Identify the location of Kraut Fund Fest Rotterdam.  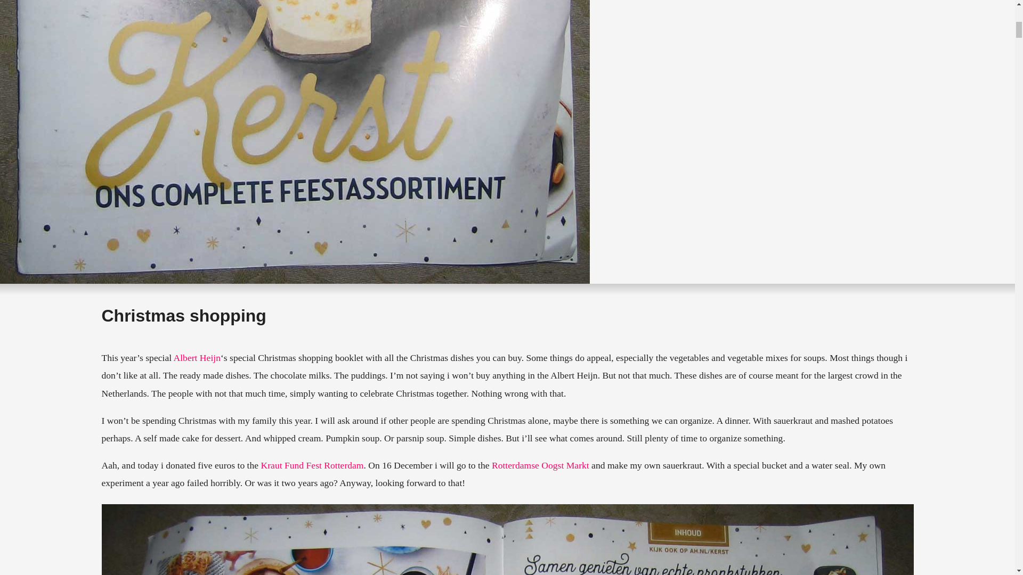
(312, 465).